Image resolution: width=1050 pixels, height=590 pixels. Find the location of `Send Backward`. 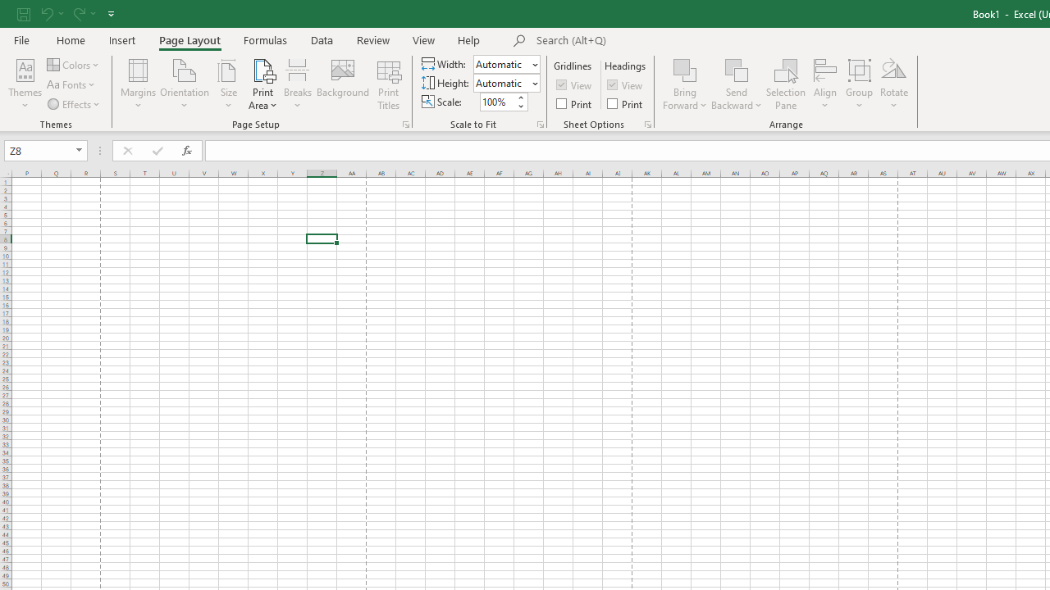

Send Backward is located at coordinates (737, 69).